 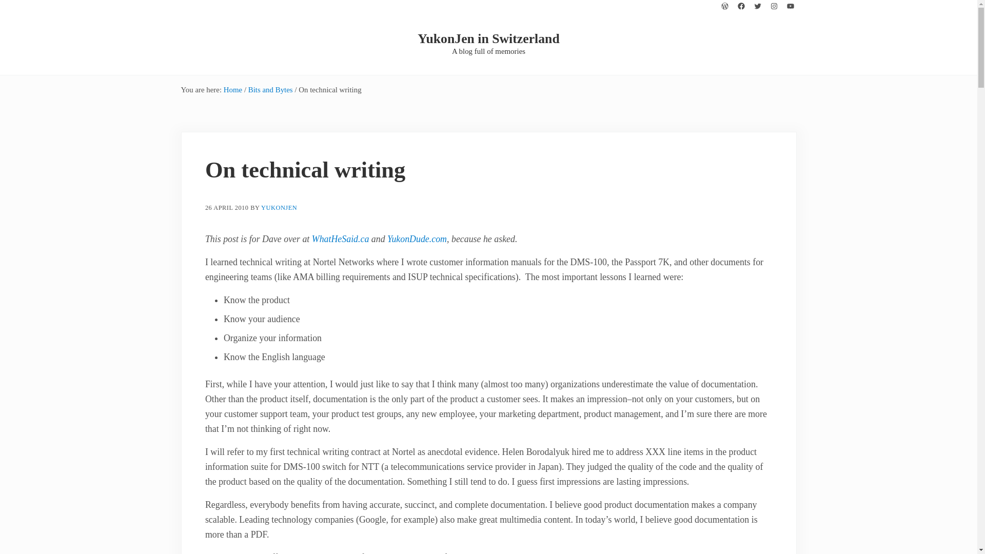 What do you see at coordinates (417, 239) in the screenshot?
I see `Dave Rogers : software development : web applications` at bounding box center [417, 239].